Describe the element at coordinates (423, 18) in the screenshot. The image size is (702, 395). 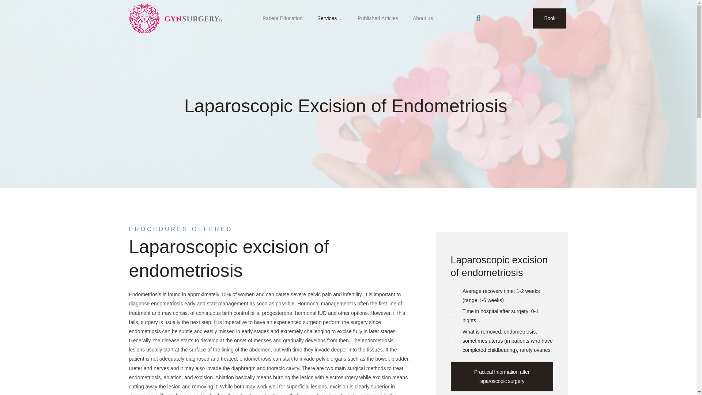
I see `About us` at that location.